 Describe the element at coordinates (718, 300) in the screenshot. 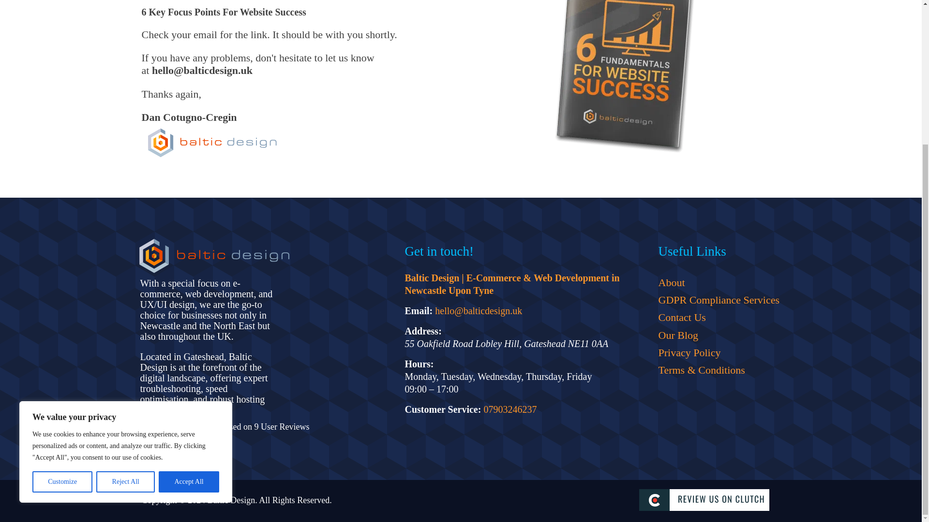

I see `GDPR Compliance Services` at that location.